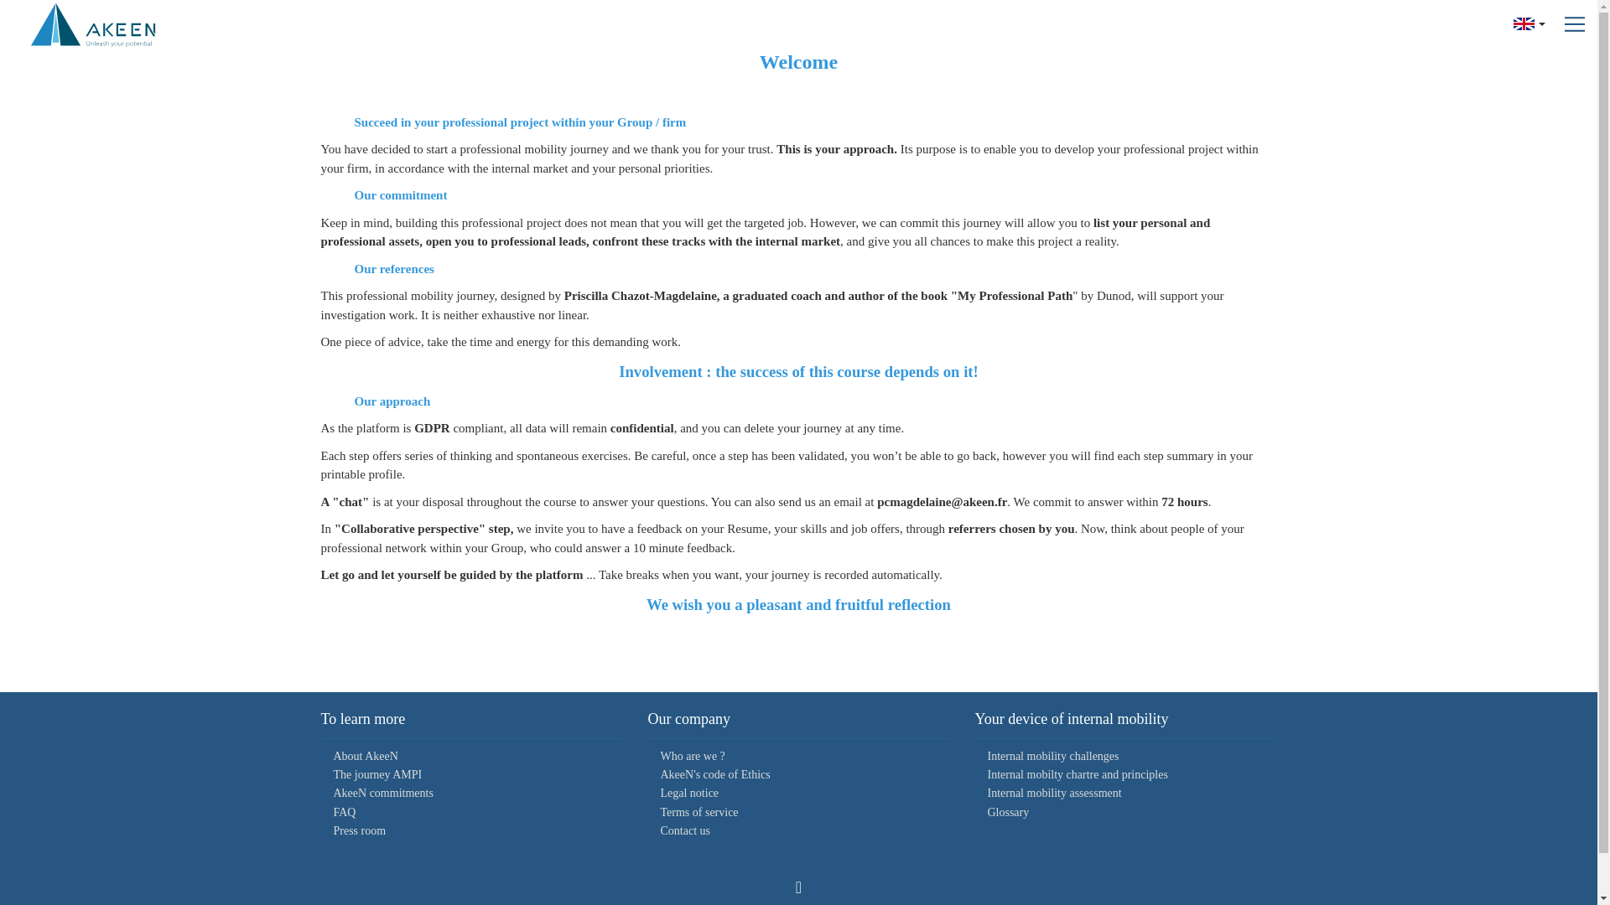 This screenshot has width=1610, height=905. What do you see at coordinates (693, 756) in the screenshot?
I see `Who are we ?` at bounding box center [693, 756].